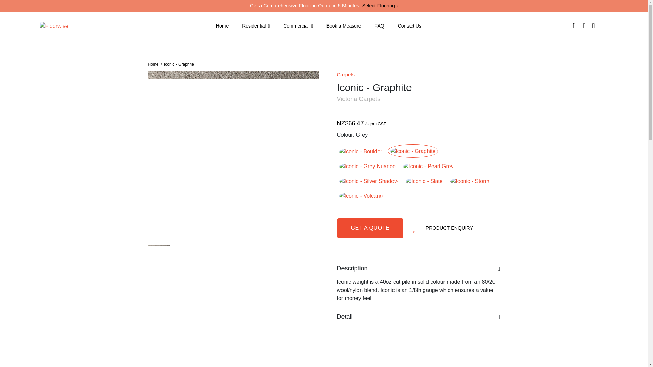  What do you see at coordinates (211, 43) in the screenshot?
I see `Vinyls` at bounding box center [211, 43].